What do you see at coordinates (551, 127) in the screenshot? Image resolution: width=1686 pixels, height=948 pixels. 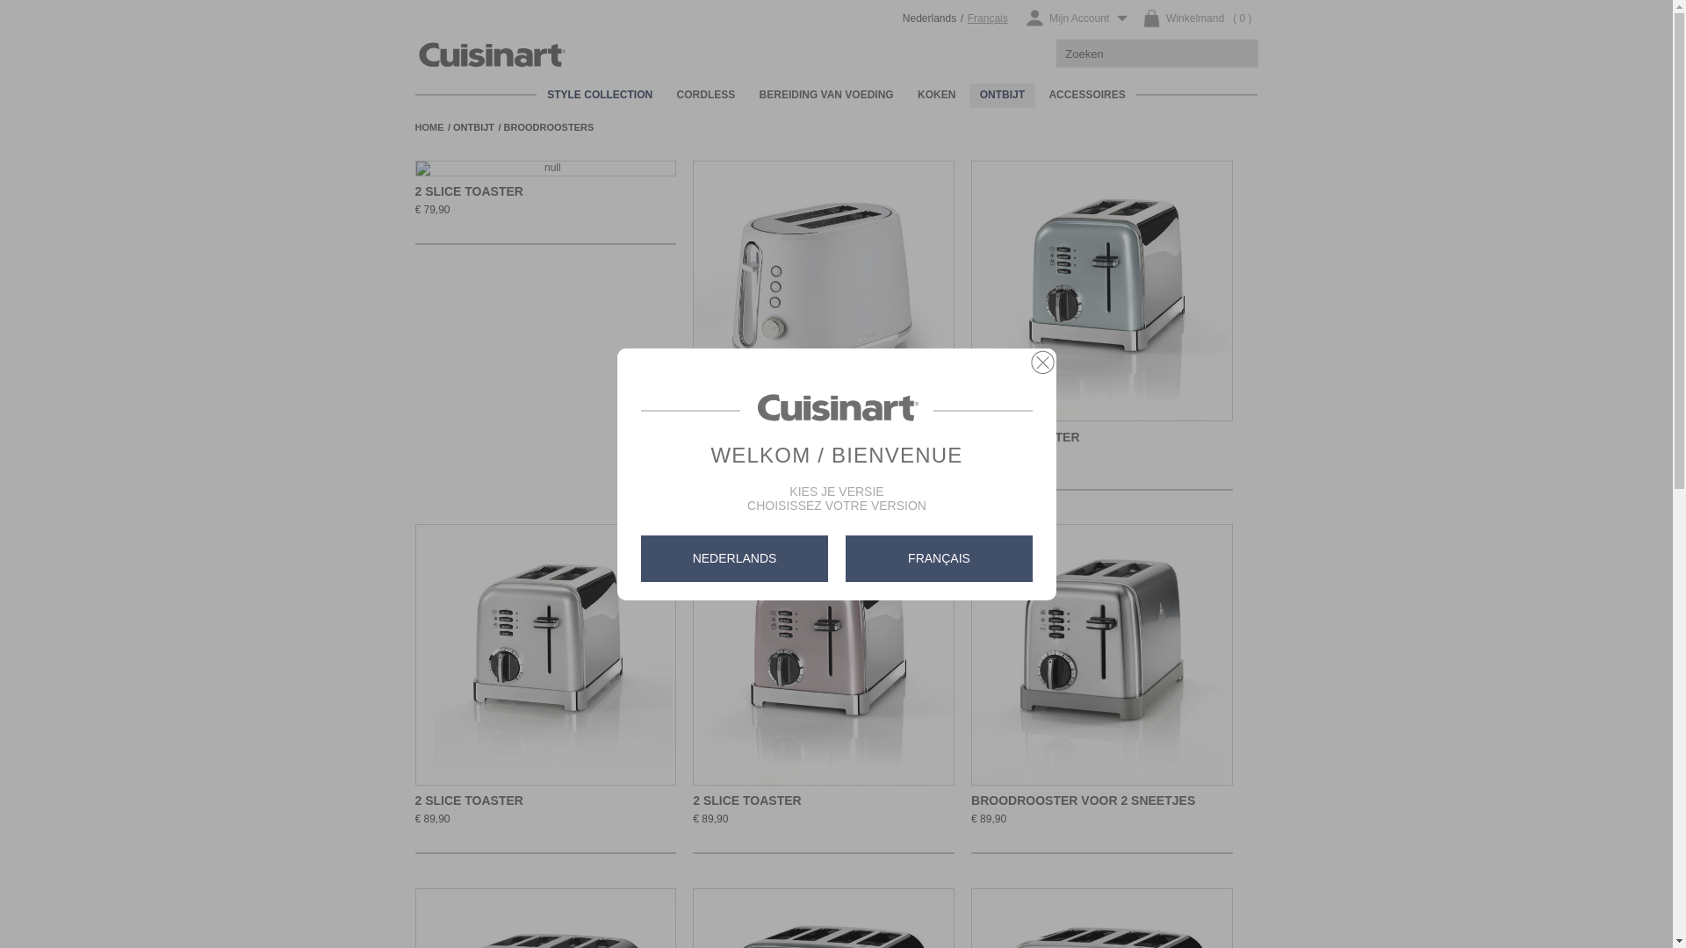 I see `BROODROOSTERS` at bounding box center [551, 127].